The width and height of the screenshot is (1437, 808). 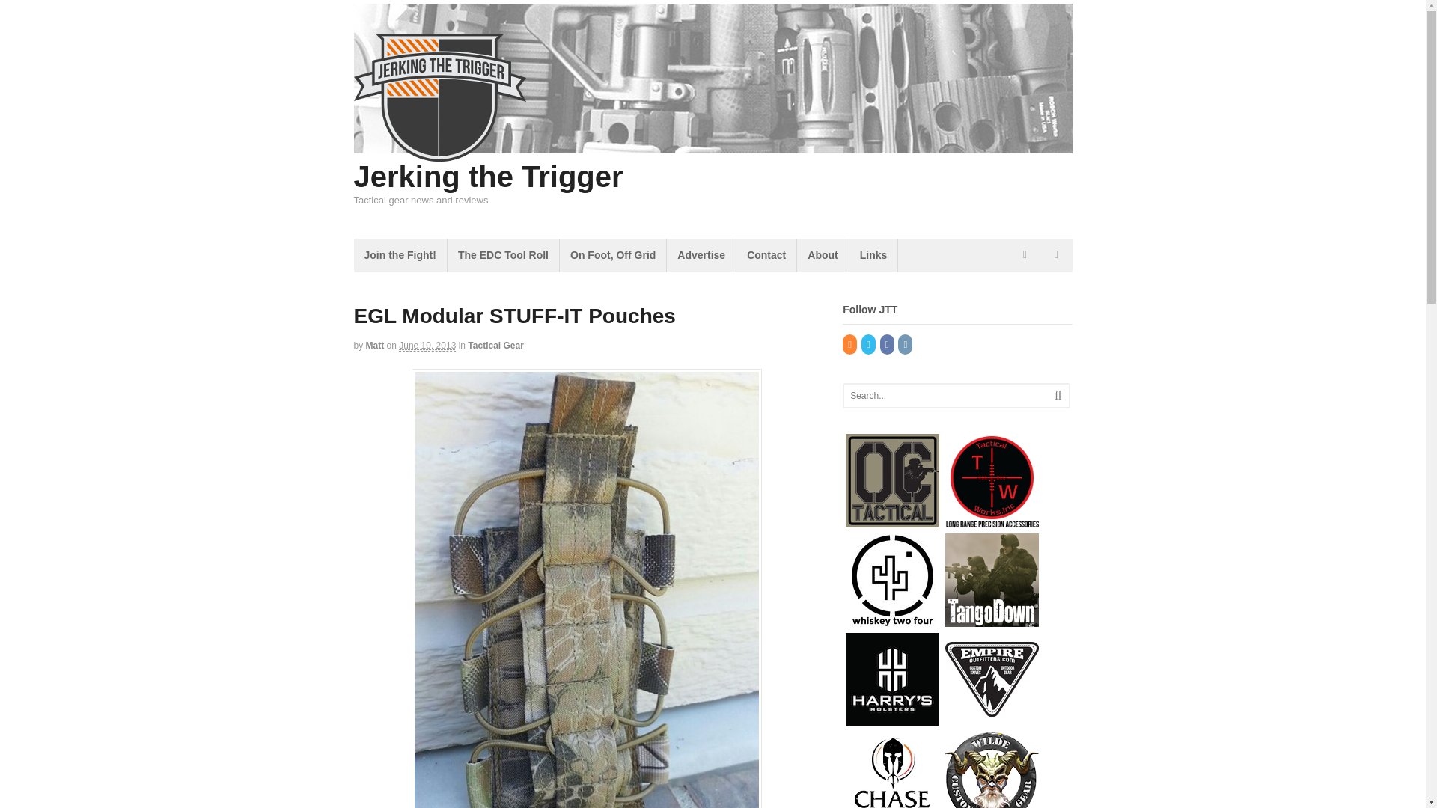 I want to click on Links, so click(x=873, y=254).